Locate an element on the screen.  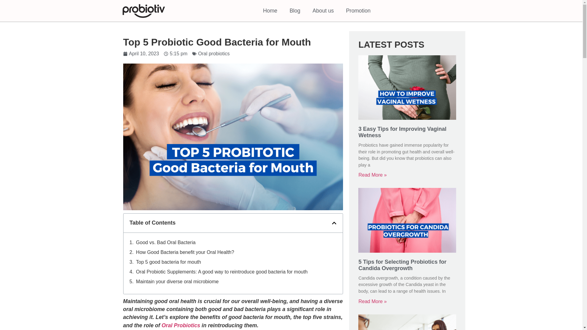
How Good Bacteria benefit your Oral Health?  is located at coordinates (186, 252).